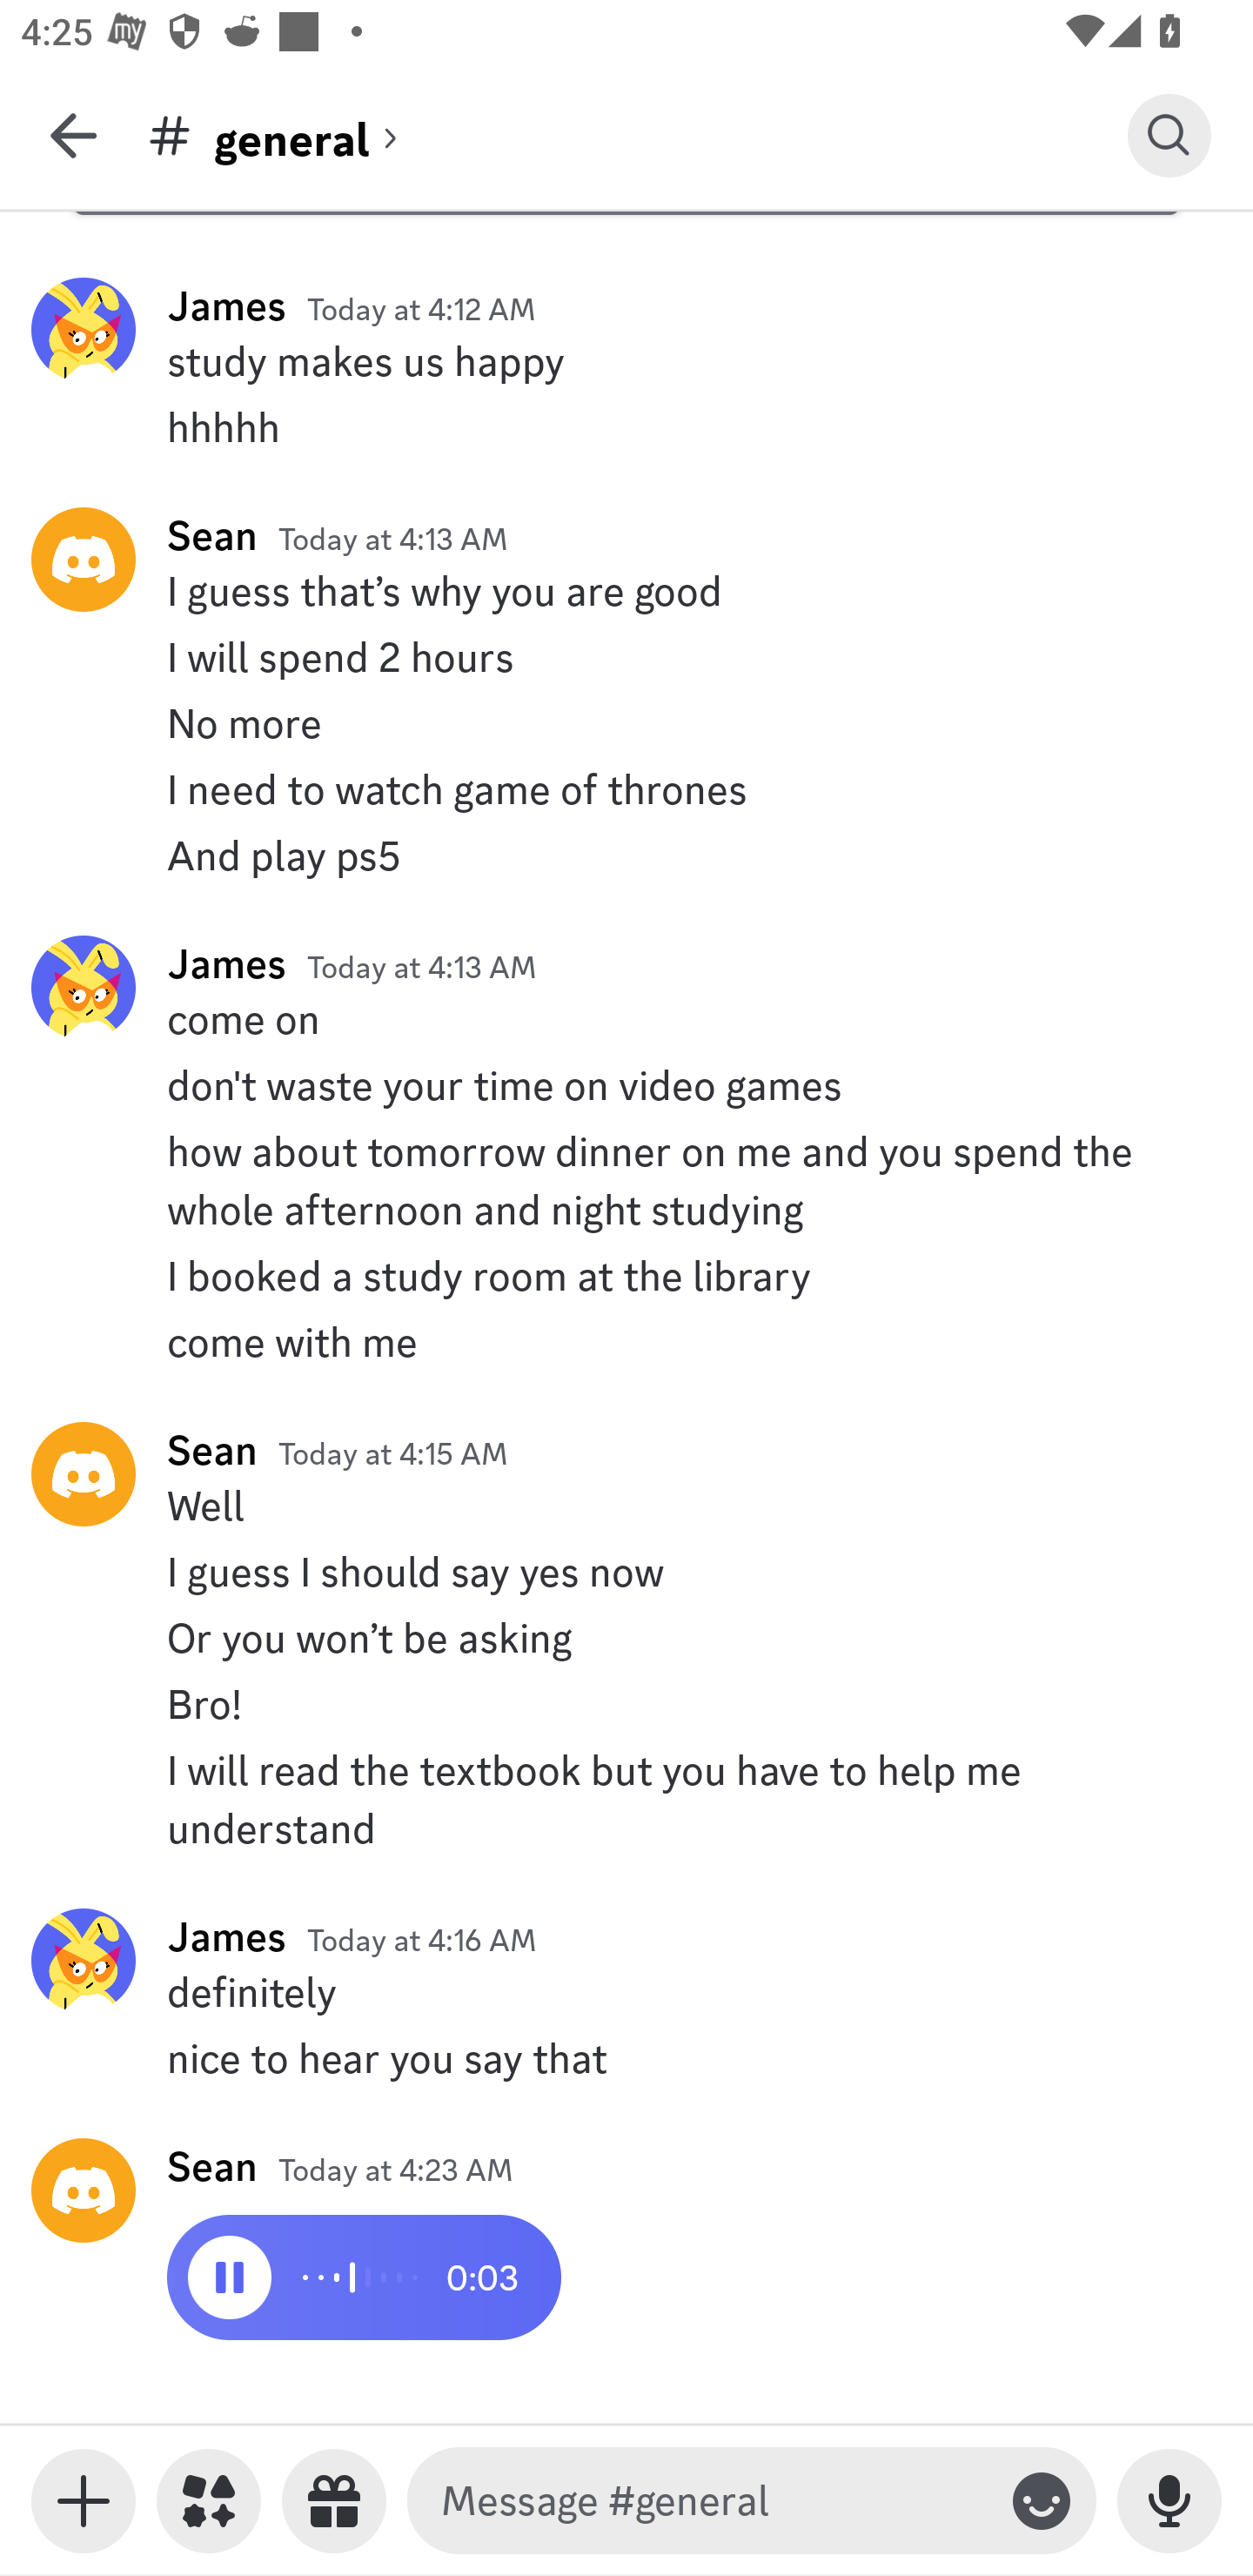 The image size is (1253, 2576). Describe the element at coordinates (226, 1935) in the screenshot. I see `James` at that location.